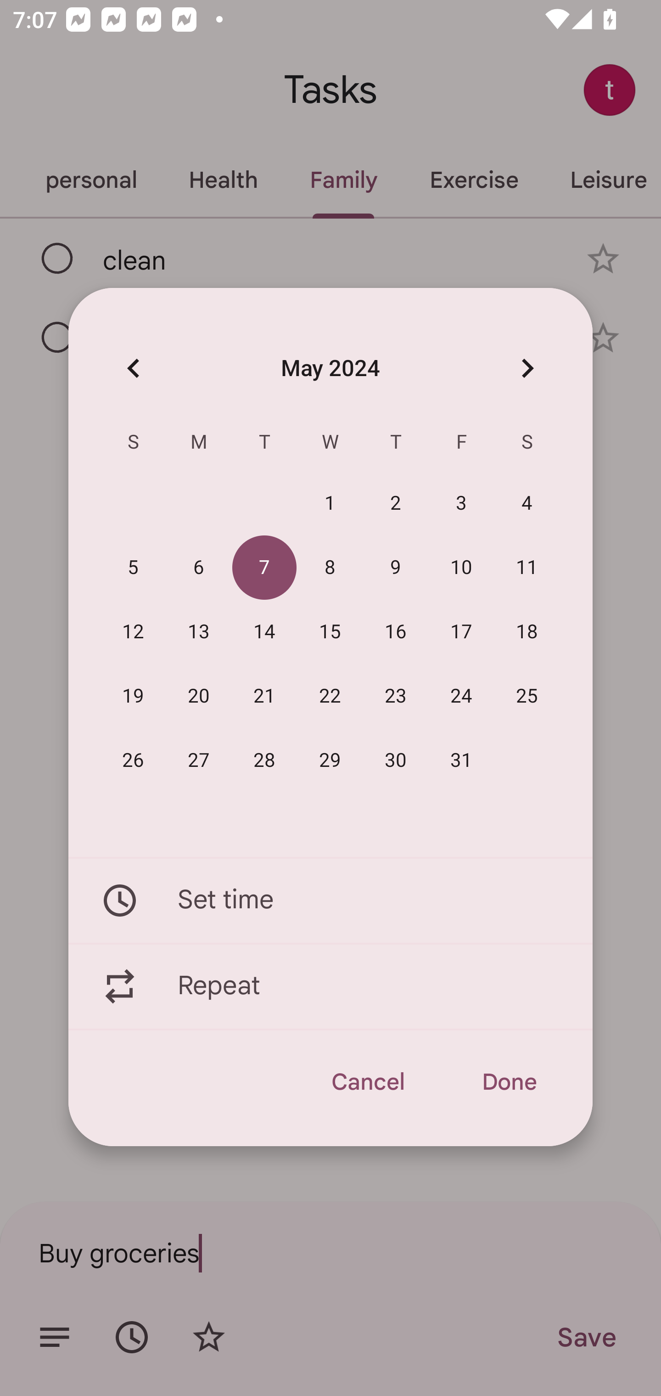 The height and width of the screenshot is (1396, 661). I want to click on 14 14 May 2024, so click(264, 632).